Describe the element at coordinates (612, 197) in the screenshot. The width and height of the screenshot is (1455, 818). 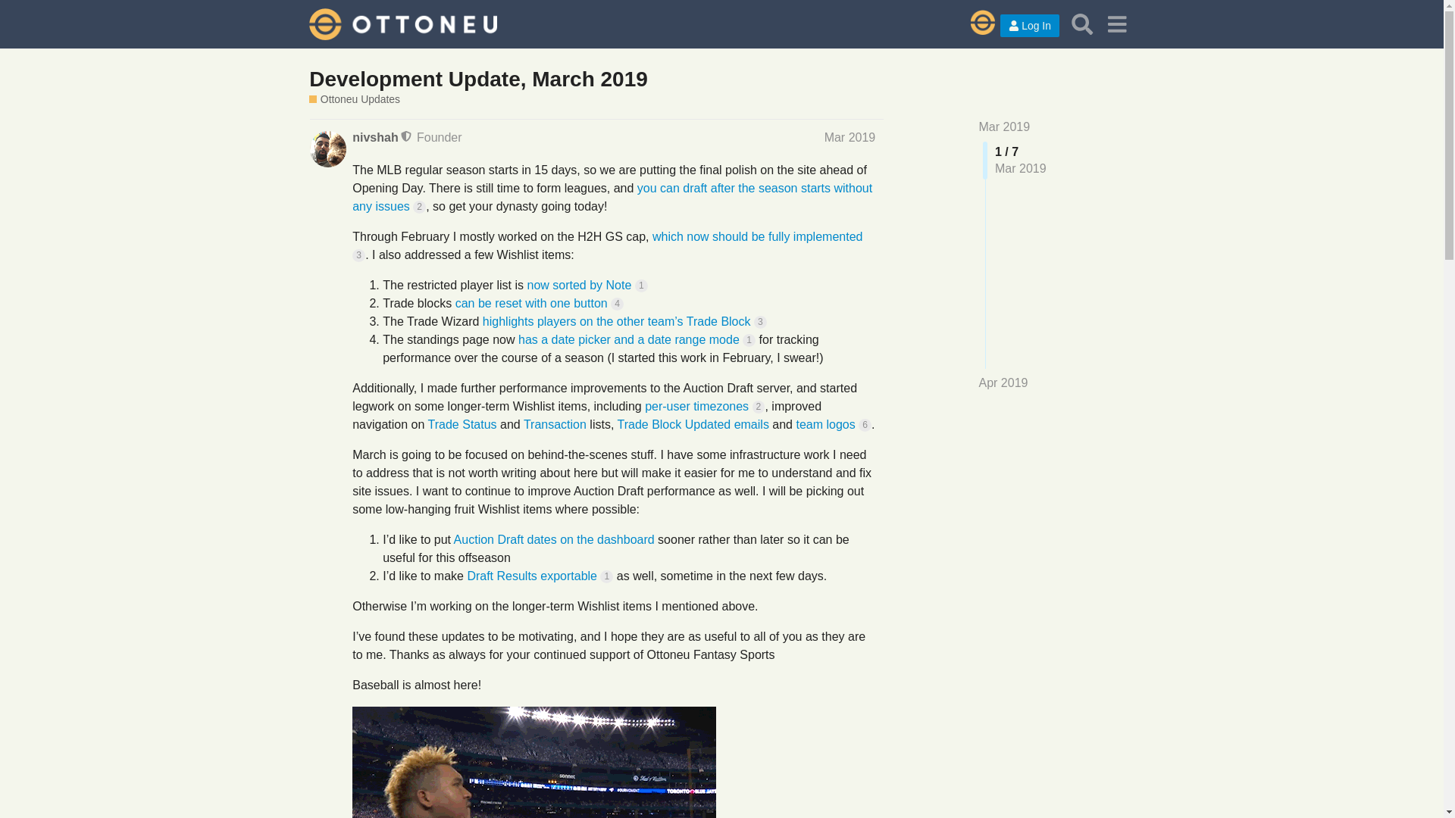
I see `you can draft after the season starts without any issues 2` at that location.